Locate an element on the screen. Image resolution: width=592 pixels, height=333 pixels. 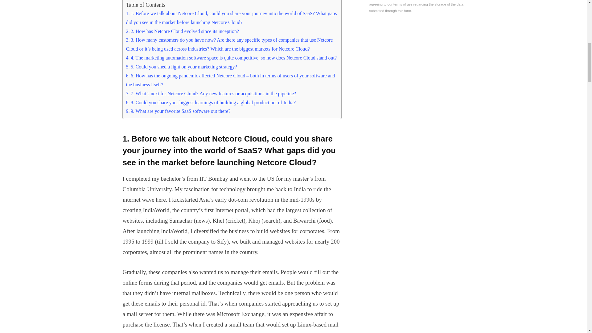
9. What are your favorite SaaS software out there? is located at coordinates (178, 111).